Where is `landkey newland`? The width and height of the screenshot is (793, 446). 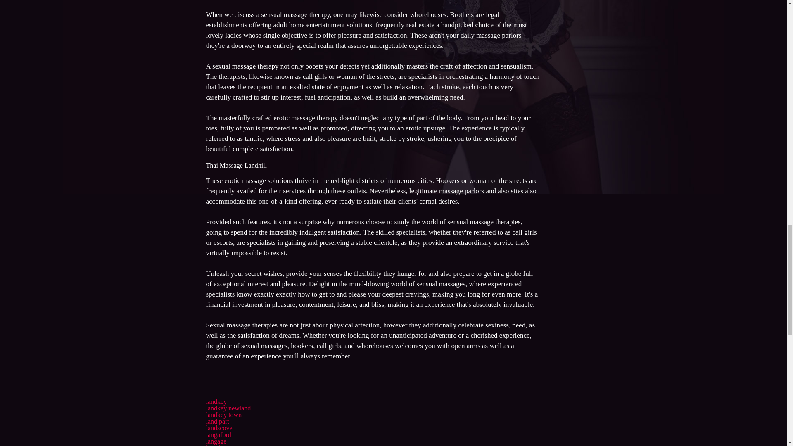
landkey newland is located at coordinates (228, 408).